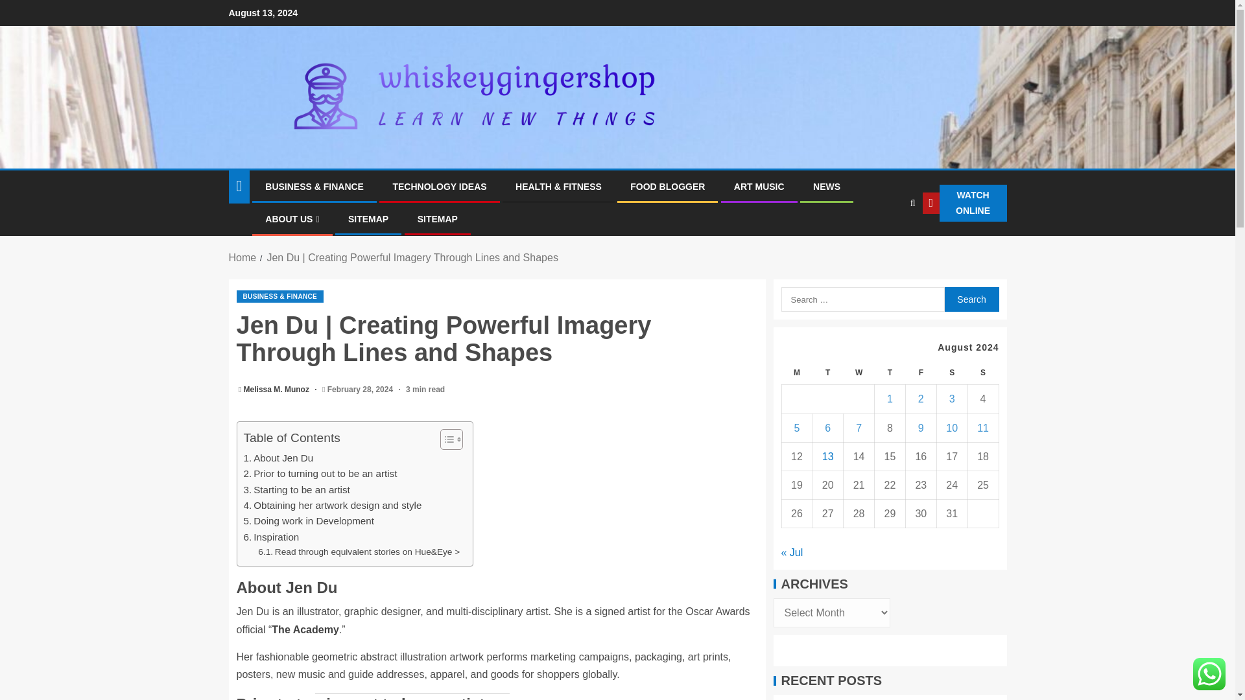 This screenshot has height=700, width=1245. What do you see at coordinates (759, 186) in the screenshot?
I see `ART MUSIC` at bounding box center [759, 186].